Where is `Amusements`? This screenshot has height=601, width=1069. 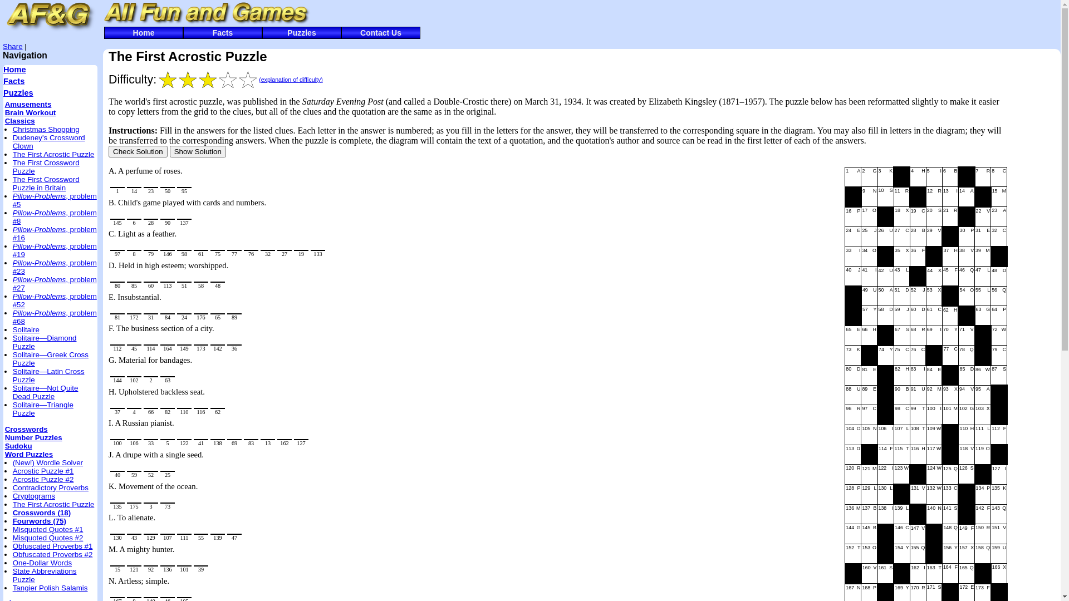 Amusements is located at coordinates (28, 105).